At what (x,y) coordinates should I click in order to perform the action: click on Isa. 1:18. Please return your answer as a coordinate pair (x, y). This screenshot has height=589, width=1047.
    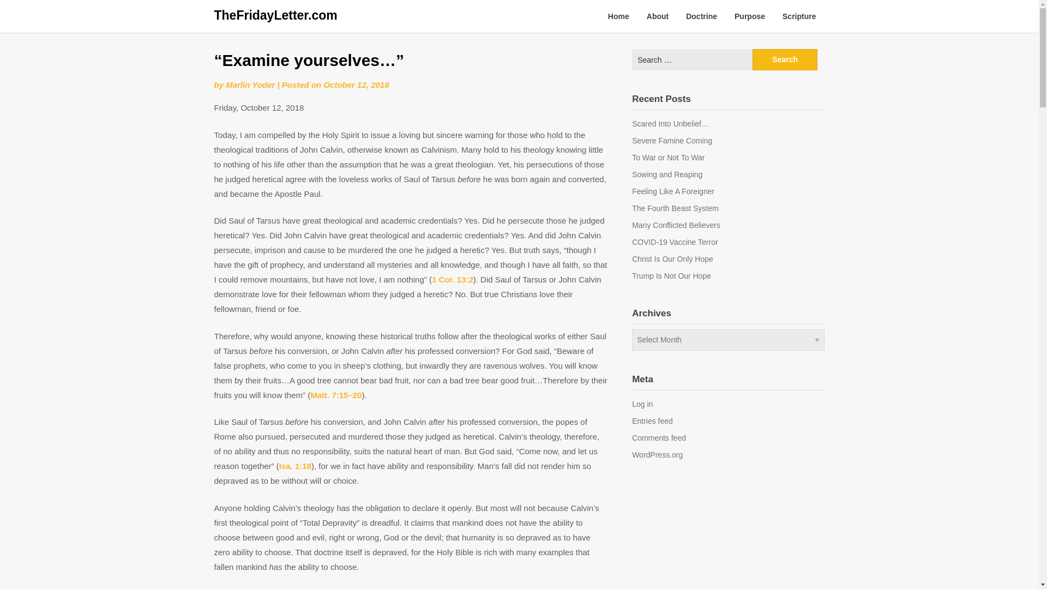
    Looking at the image, I should click on (295, 466).